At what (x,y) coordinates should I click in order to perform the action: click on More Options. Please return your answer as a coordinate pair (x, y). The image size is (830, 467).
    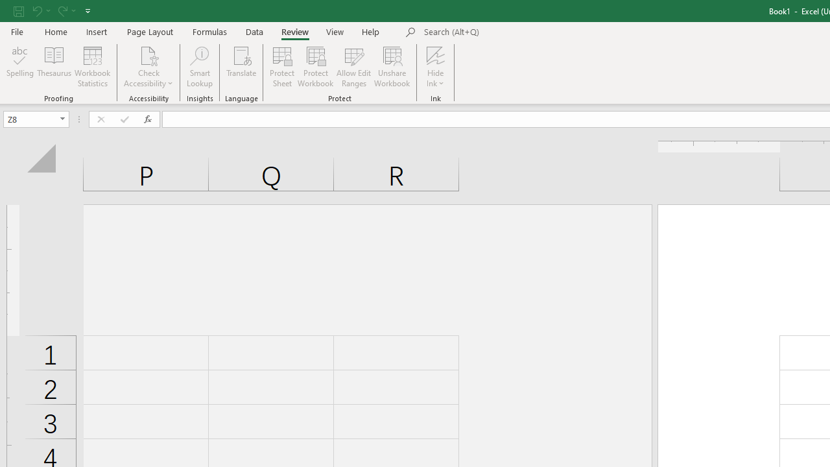
    Looking at the image, I should click on (436, 78).